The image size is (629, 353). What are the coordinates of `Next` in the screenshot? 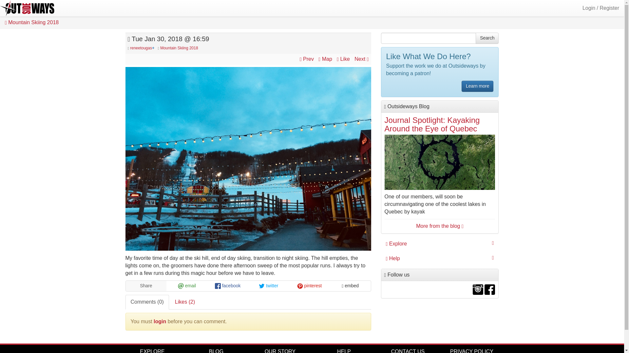 It's located at (362, 59).